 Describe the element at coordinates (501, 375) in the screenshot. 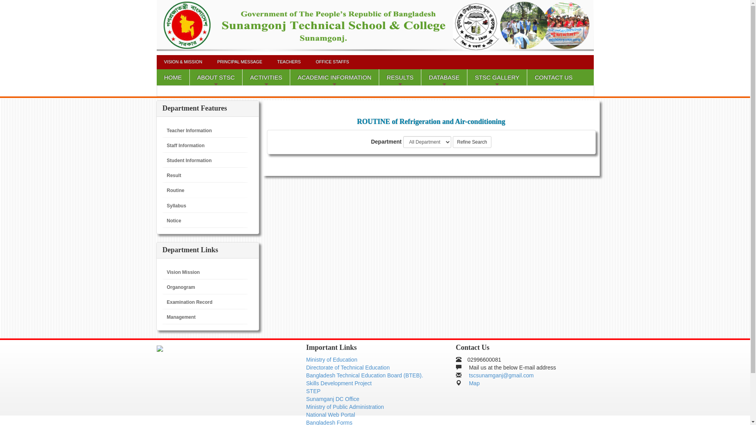

I see `tscsunamganj@gmail.com` at that location.